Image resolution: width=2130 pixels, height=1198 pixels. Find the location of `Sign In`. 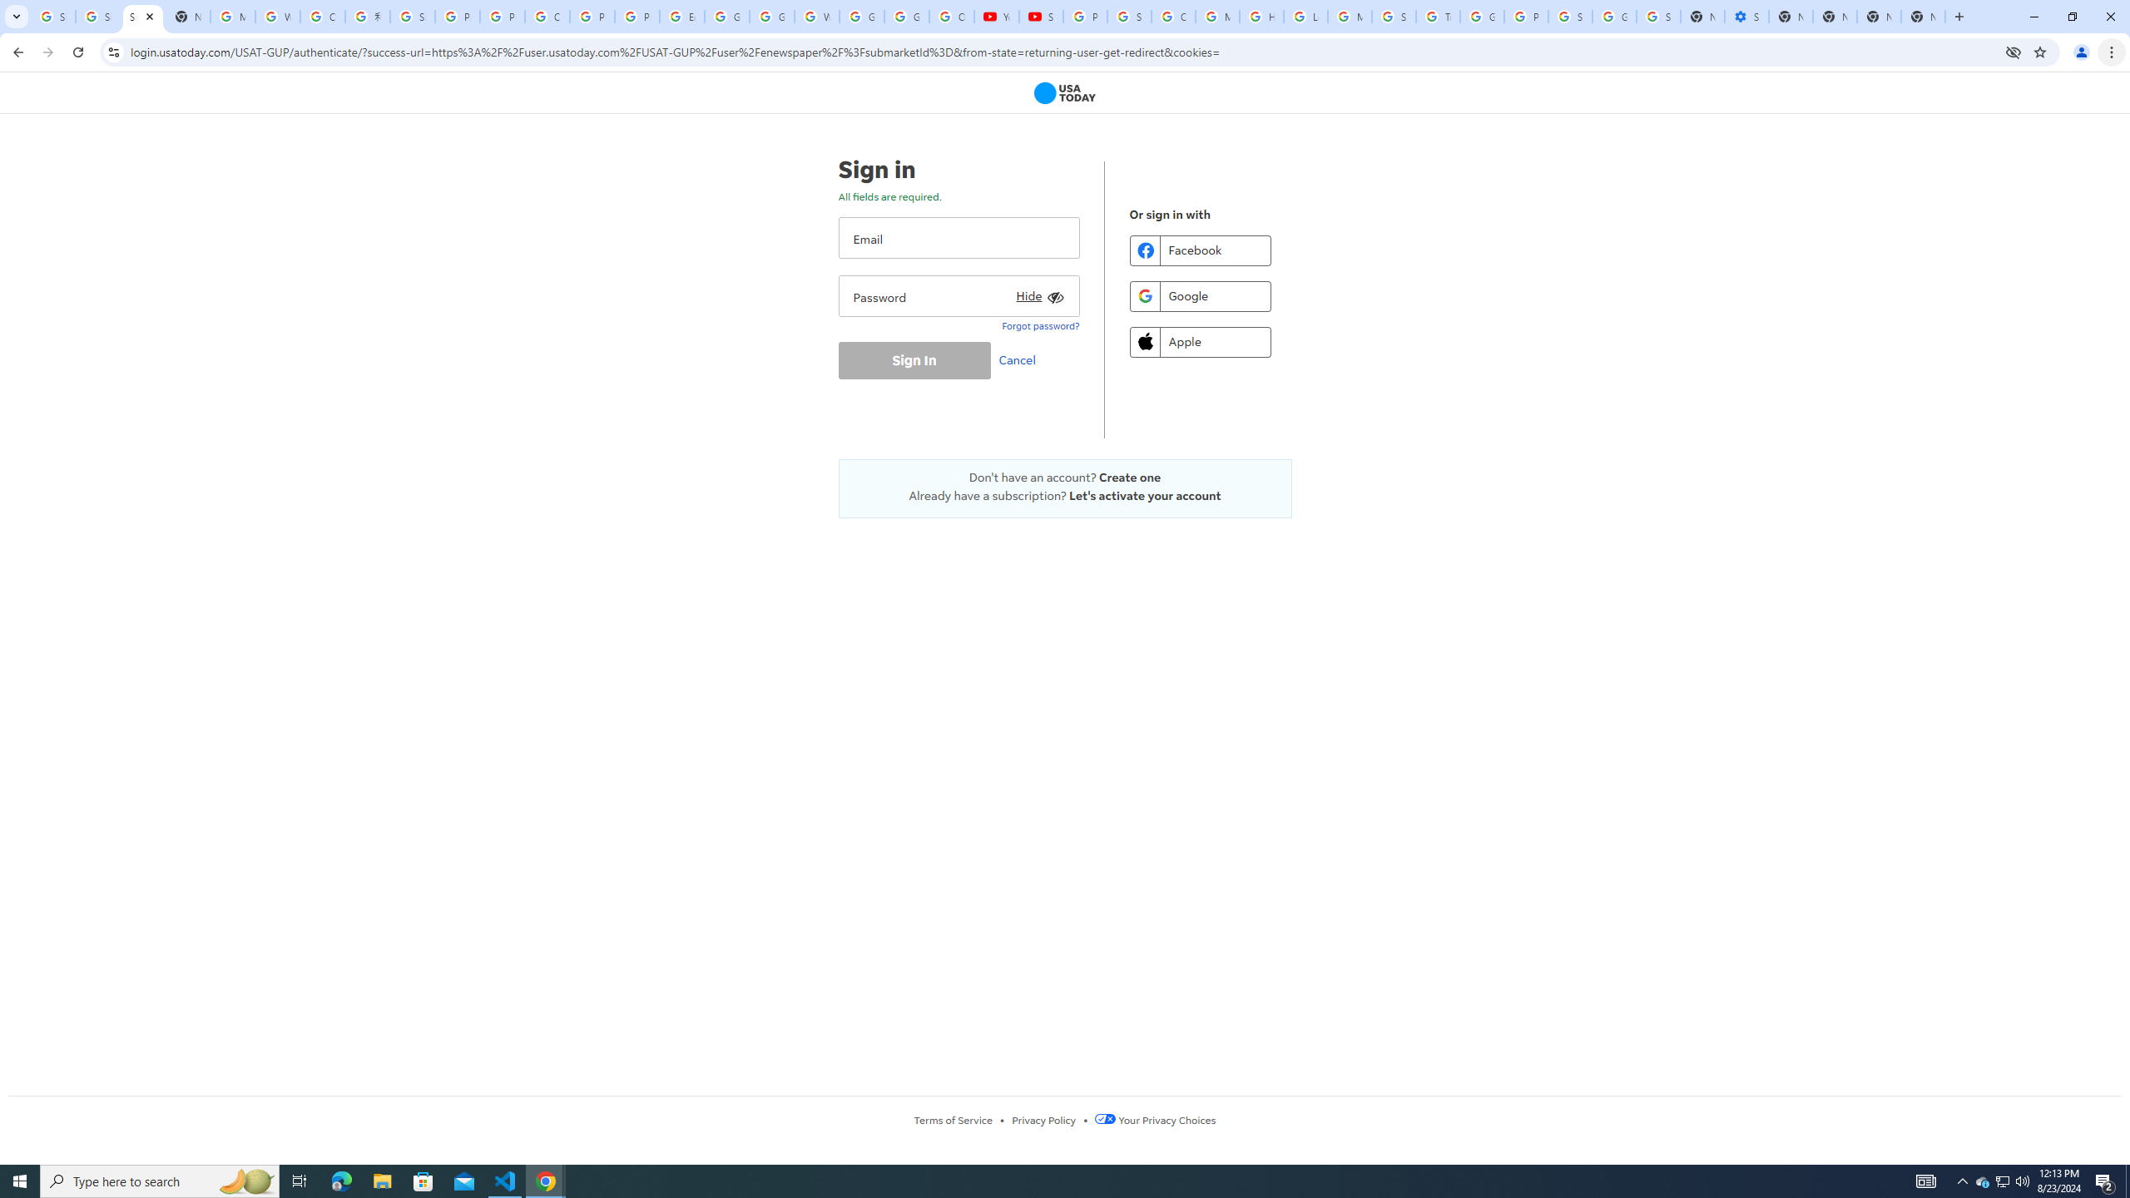

Sign In is located at coordinates (914, 360).